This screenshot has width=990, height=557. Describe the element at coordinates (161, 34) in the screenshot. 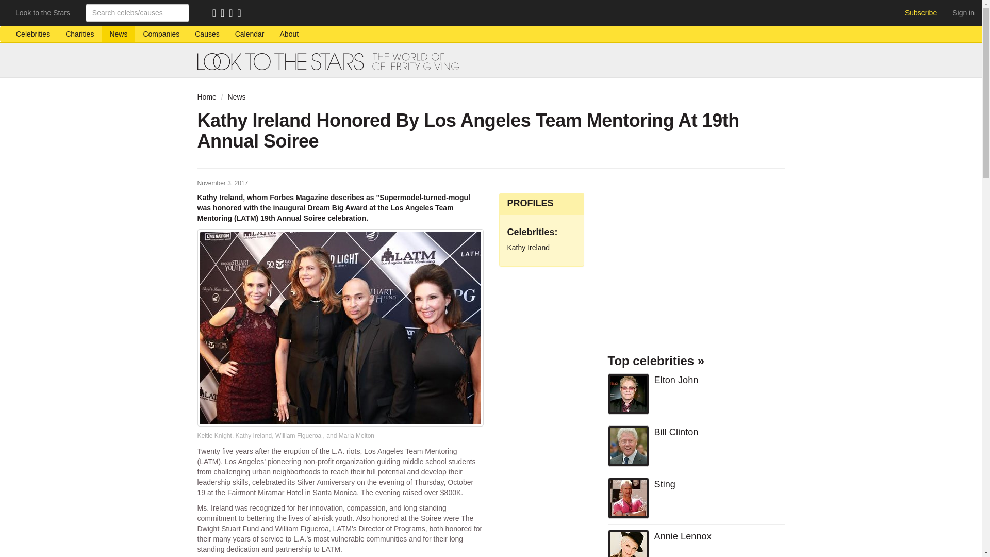

I see `Companies` at that location.